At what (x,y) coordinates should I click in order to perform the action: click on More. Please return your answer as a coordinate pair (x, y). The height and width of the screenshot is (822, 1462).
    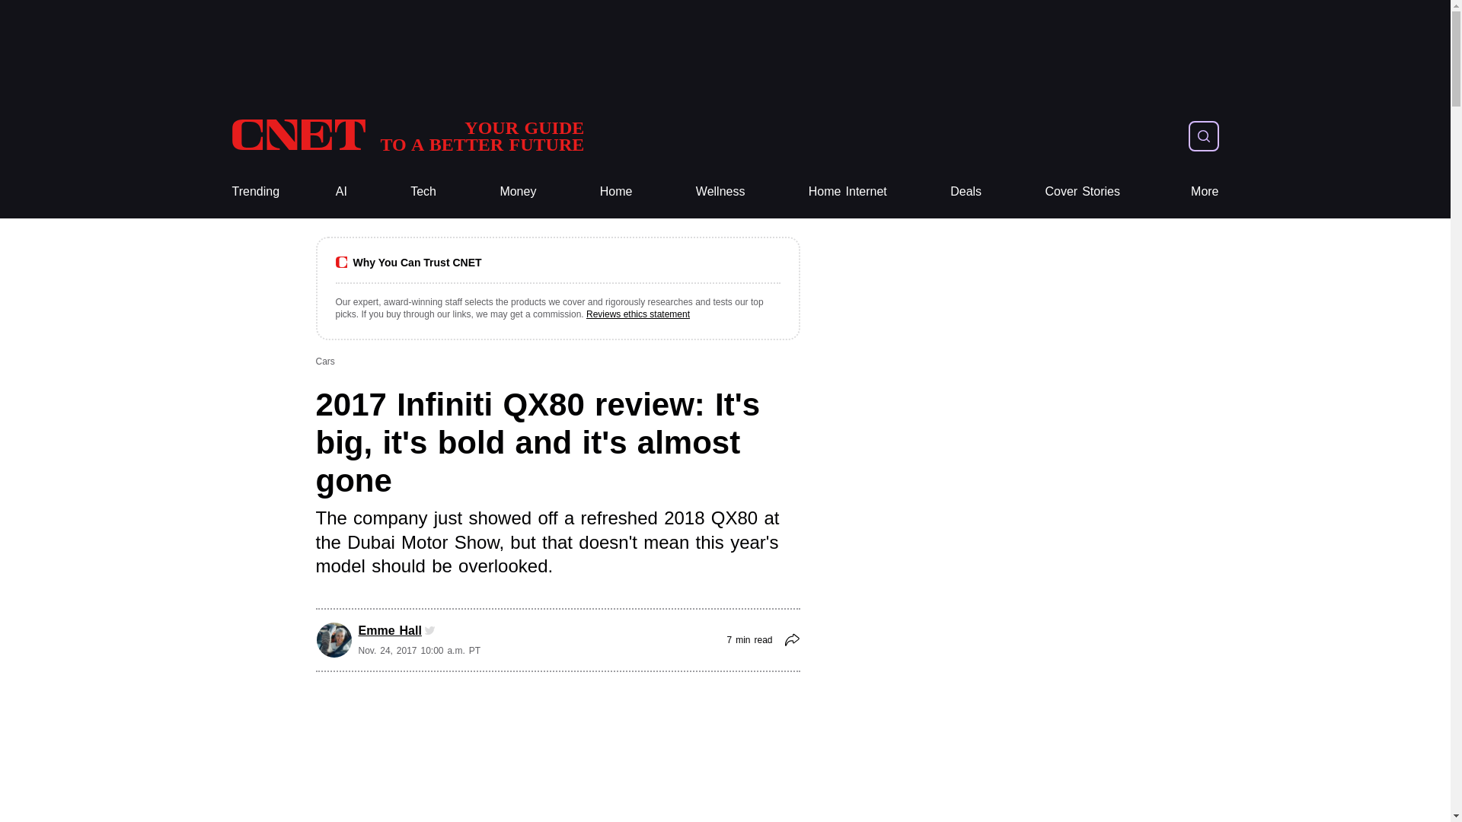
    Looking at the image, I should click on (407, 135).